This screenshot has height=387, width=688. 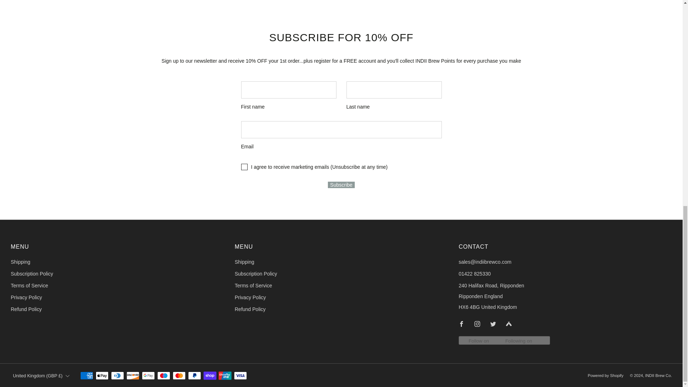 I want to click on Diners Club, so click(x=117, y=376).